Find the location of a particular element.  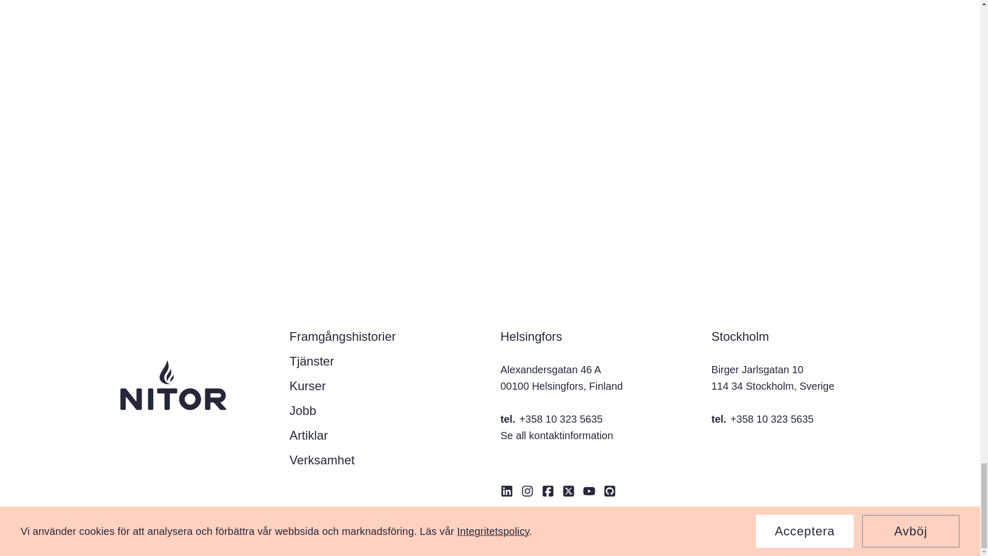

Jobb is located at coordinates (303, 411).